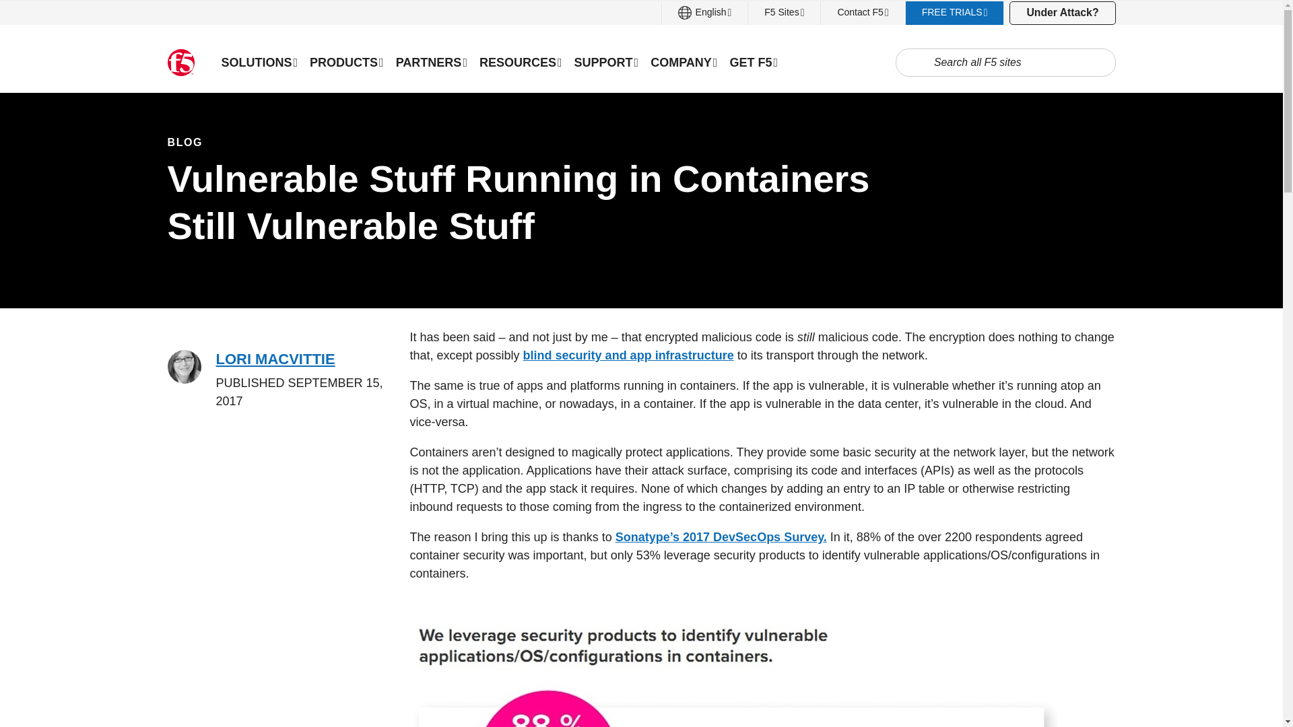  Describe the element at coordinates (784, 12) in the screenshot. I see `F5 Sites` at that location.